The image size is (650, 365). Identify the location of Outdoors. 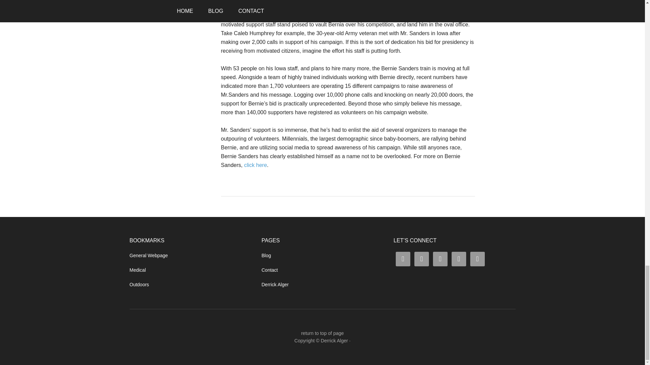
(139, 284).